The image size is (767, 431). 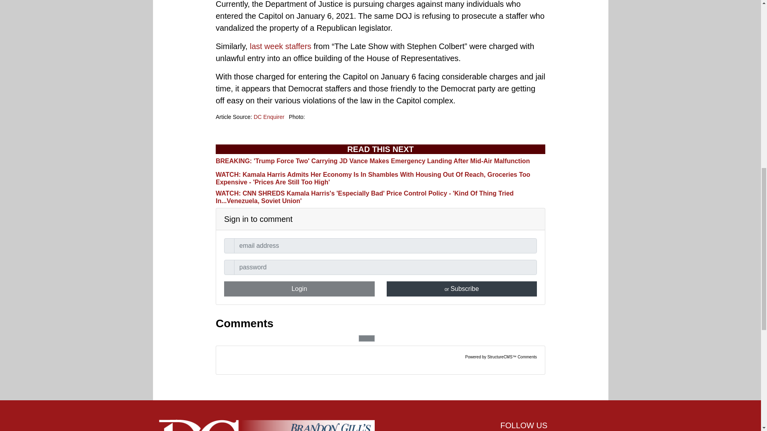 I want to click on Login, so click(x=299, y=289).